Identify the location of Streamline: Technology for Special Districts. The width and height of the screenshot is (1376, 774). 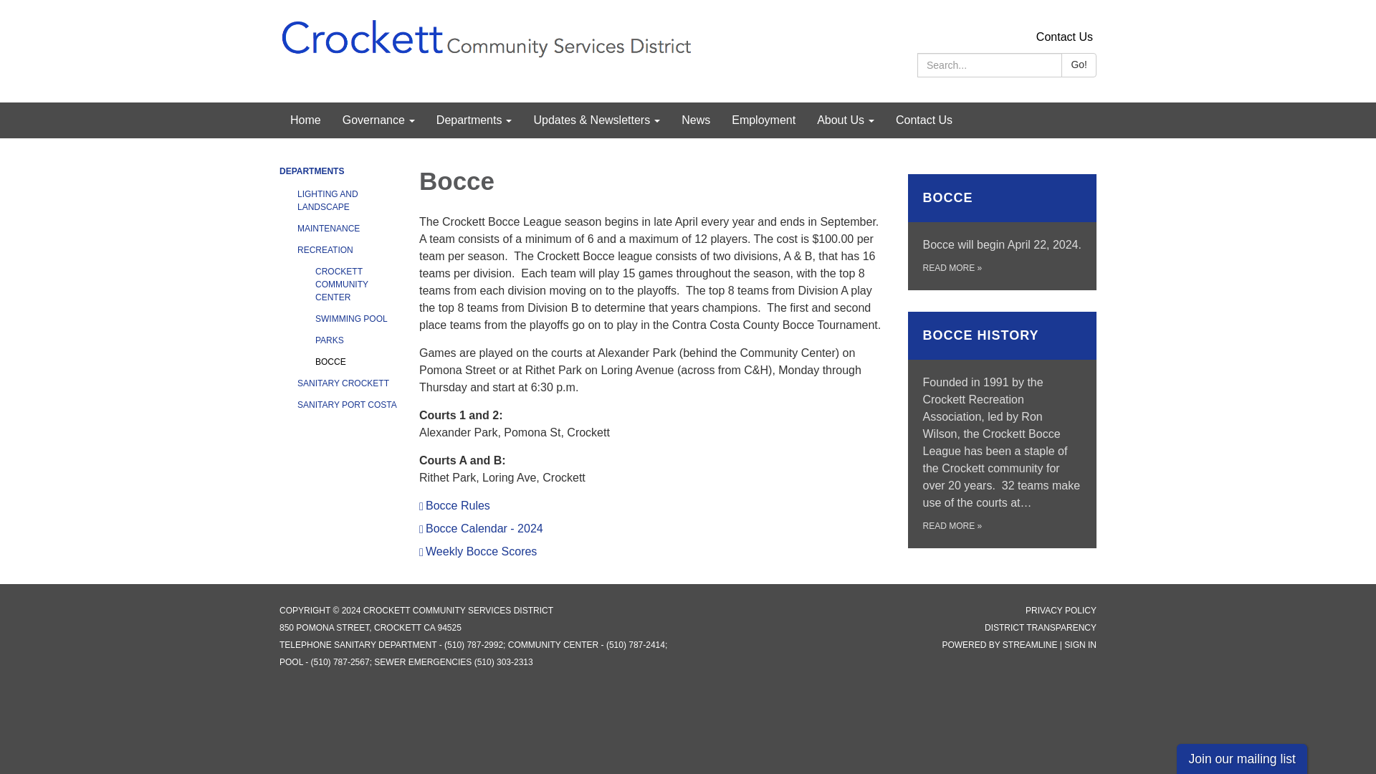
(1031, 645).